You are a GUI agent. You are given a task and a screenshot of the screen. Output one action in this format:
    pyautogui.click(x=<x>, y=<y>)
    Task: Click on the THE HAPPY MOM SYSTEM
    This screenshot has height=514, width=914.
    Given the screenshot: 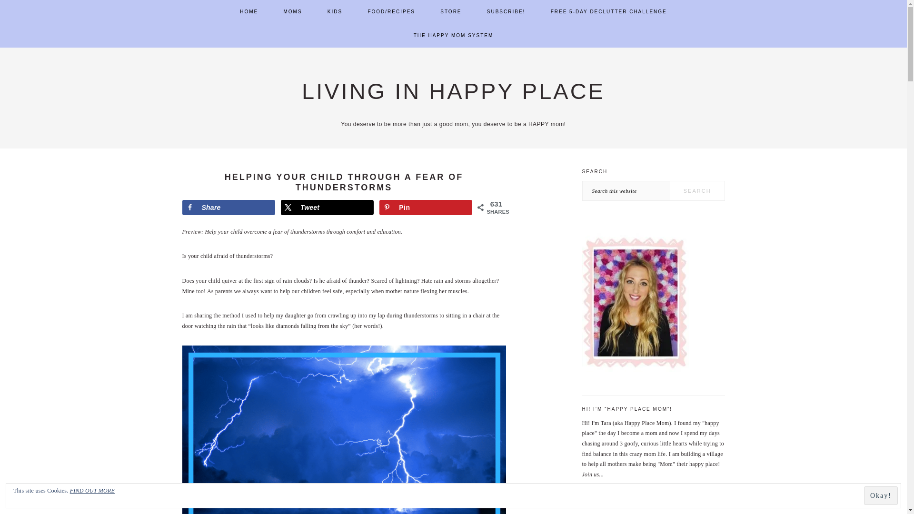 What is the action you would take?
    pyautogui.click(x=453, y=35)
    